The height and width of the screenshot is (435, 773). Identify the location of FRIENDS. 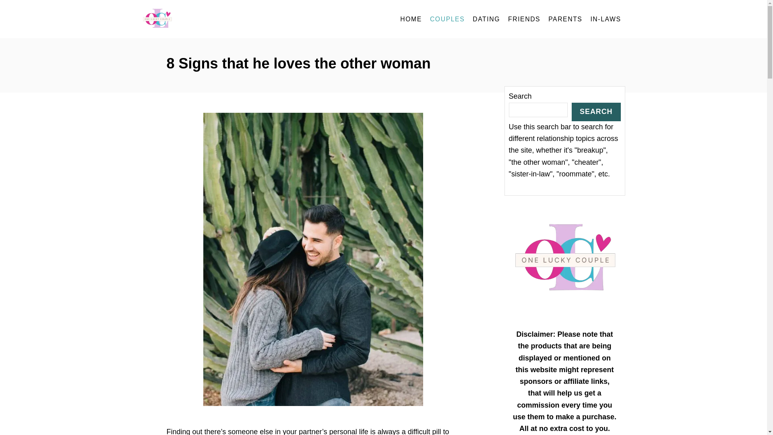
(524, 19).